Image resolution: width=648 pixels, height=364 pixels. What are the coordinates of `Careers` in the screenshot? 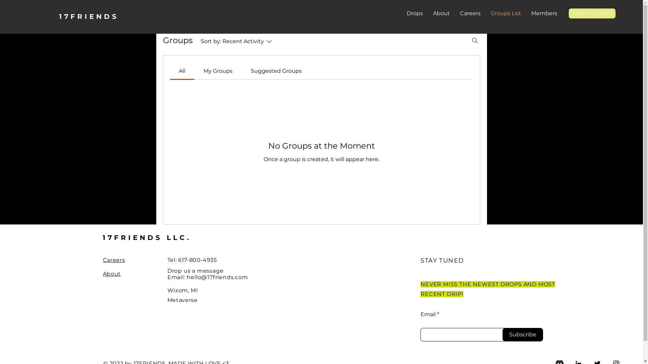 It's located at (114, 260).